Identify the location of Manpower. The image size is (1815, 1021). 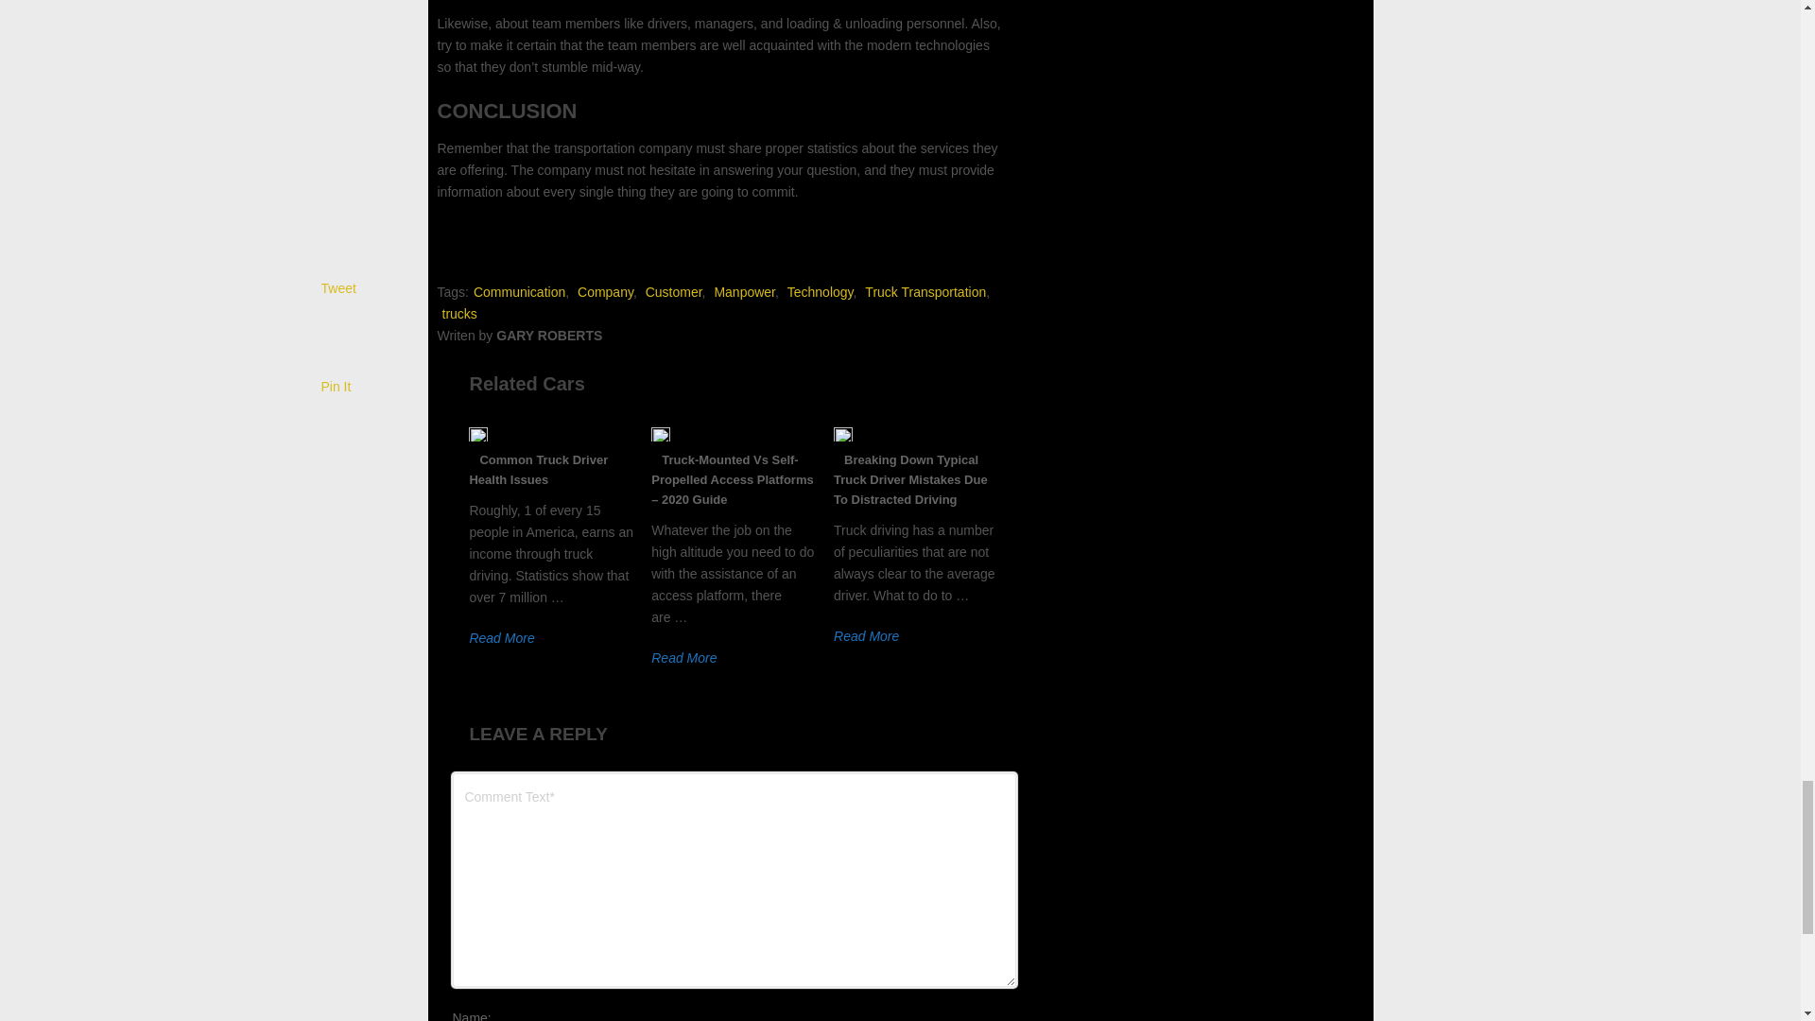
(743, 292).